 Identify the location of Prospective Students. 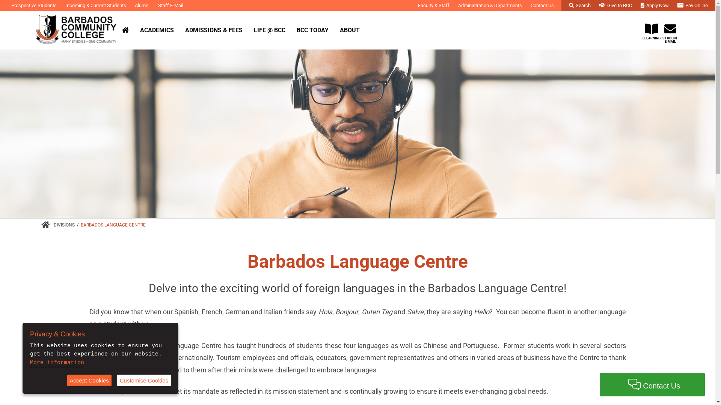
(34, 5).